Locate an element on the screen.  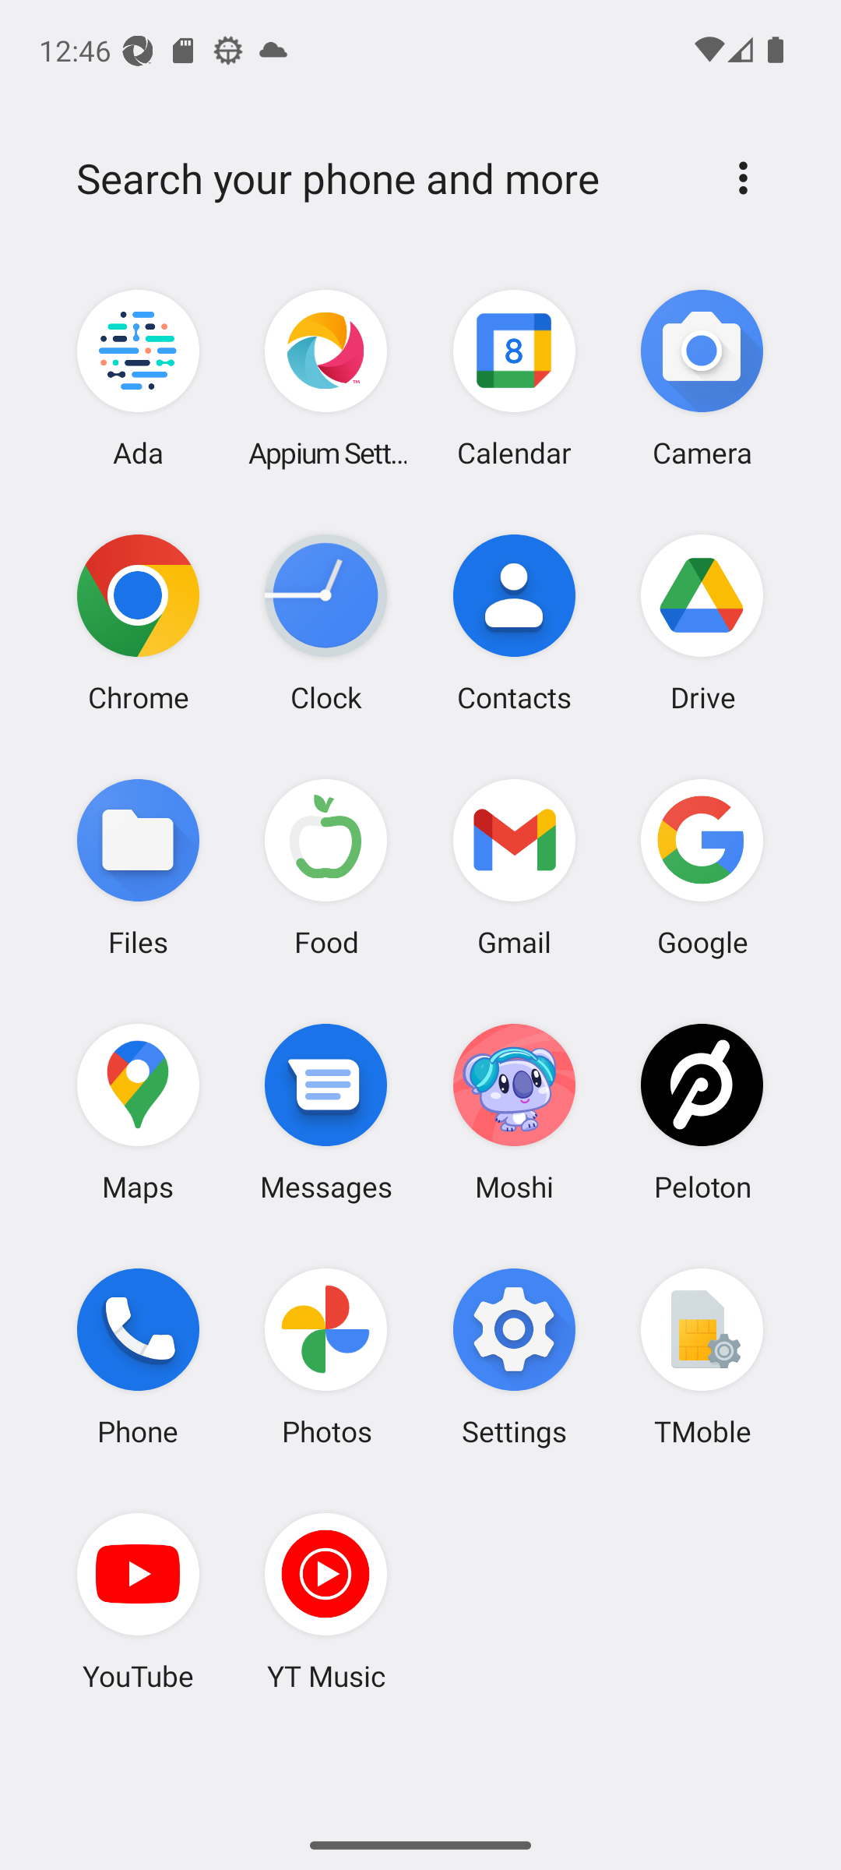
Search your phone and more is located at coordinates (383, 178).